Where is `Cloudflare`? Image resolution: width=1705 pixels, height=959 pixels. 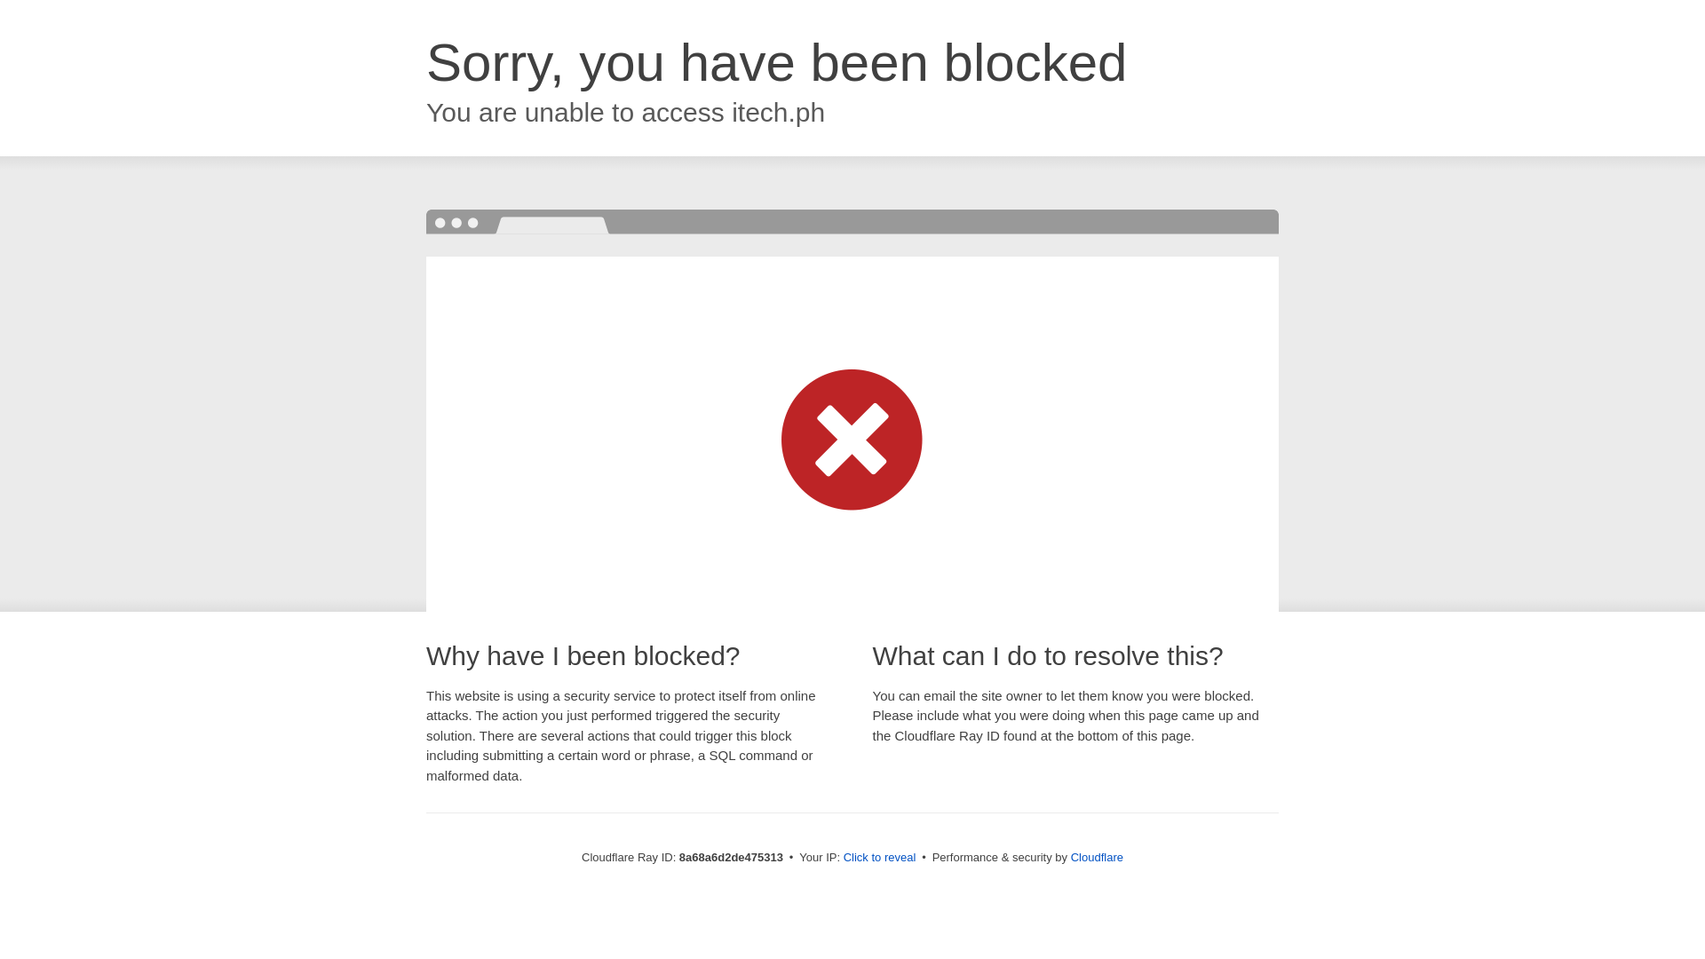 Cloudflare is located at coordinates (1097, 857).